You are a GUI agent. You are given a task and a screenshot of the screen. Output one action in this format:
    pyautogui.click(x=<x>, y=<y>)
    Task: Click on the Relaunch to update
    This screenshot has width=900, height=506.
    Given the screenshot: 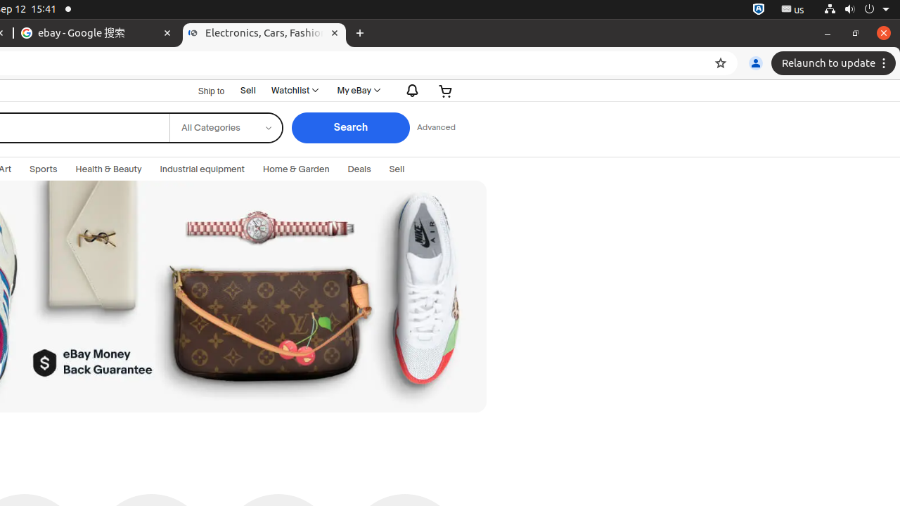 What is the action you would take?
    pyautogui.click(x=835, y=63)
    